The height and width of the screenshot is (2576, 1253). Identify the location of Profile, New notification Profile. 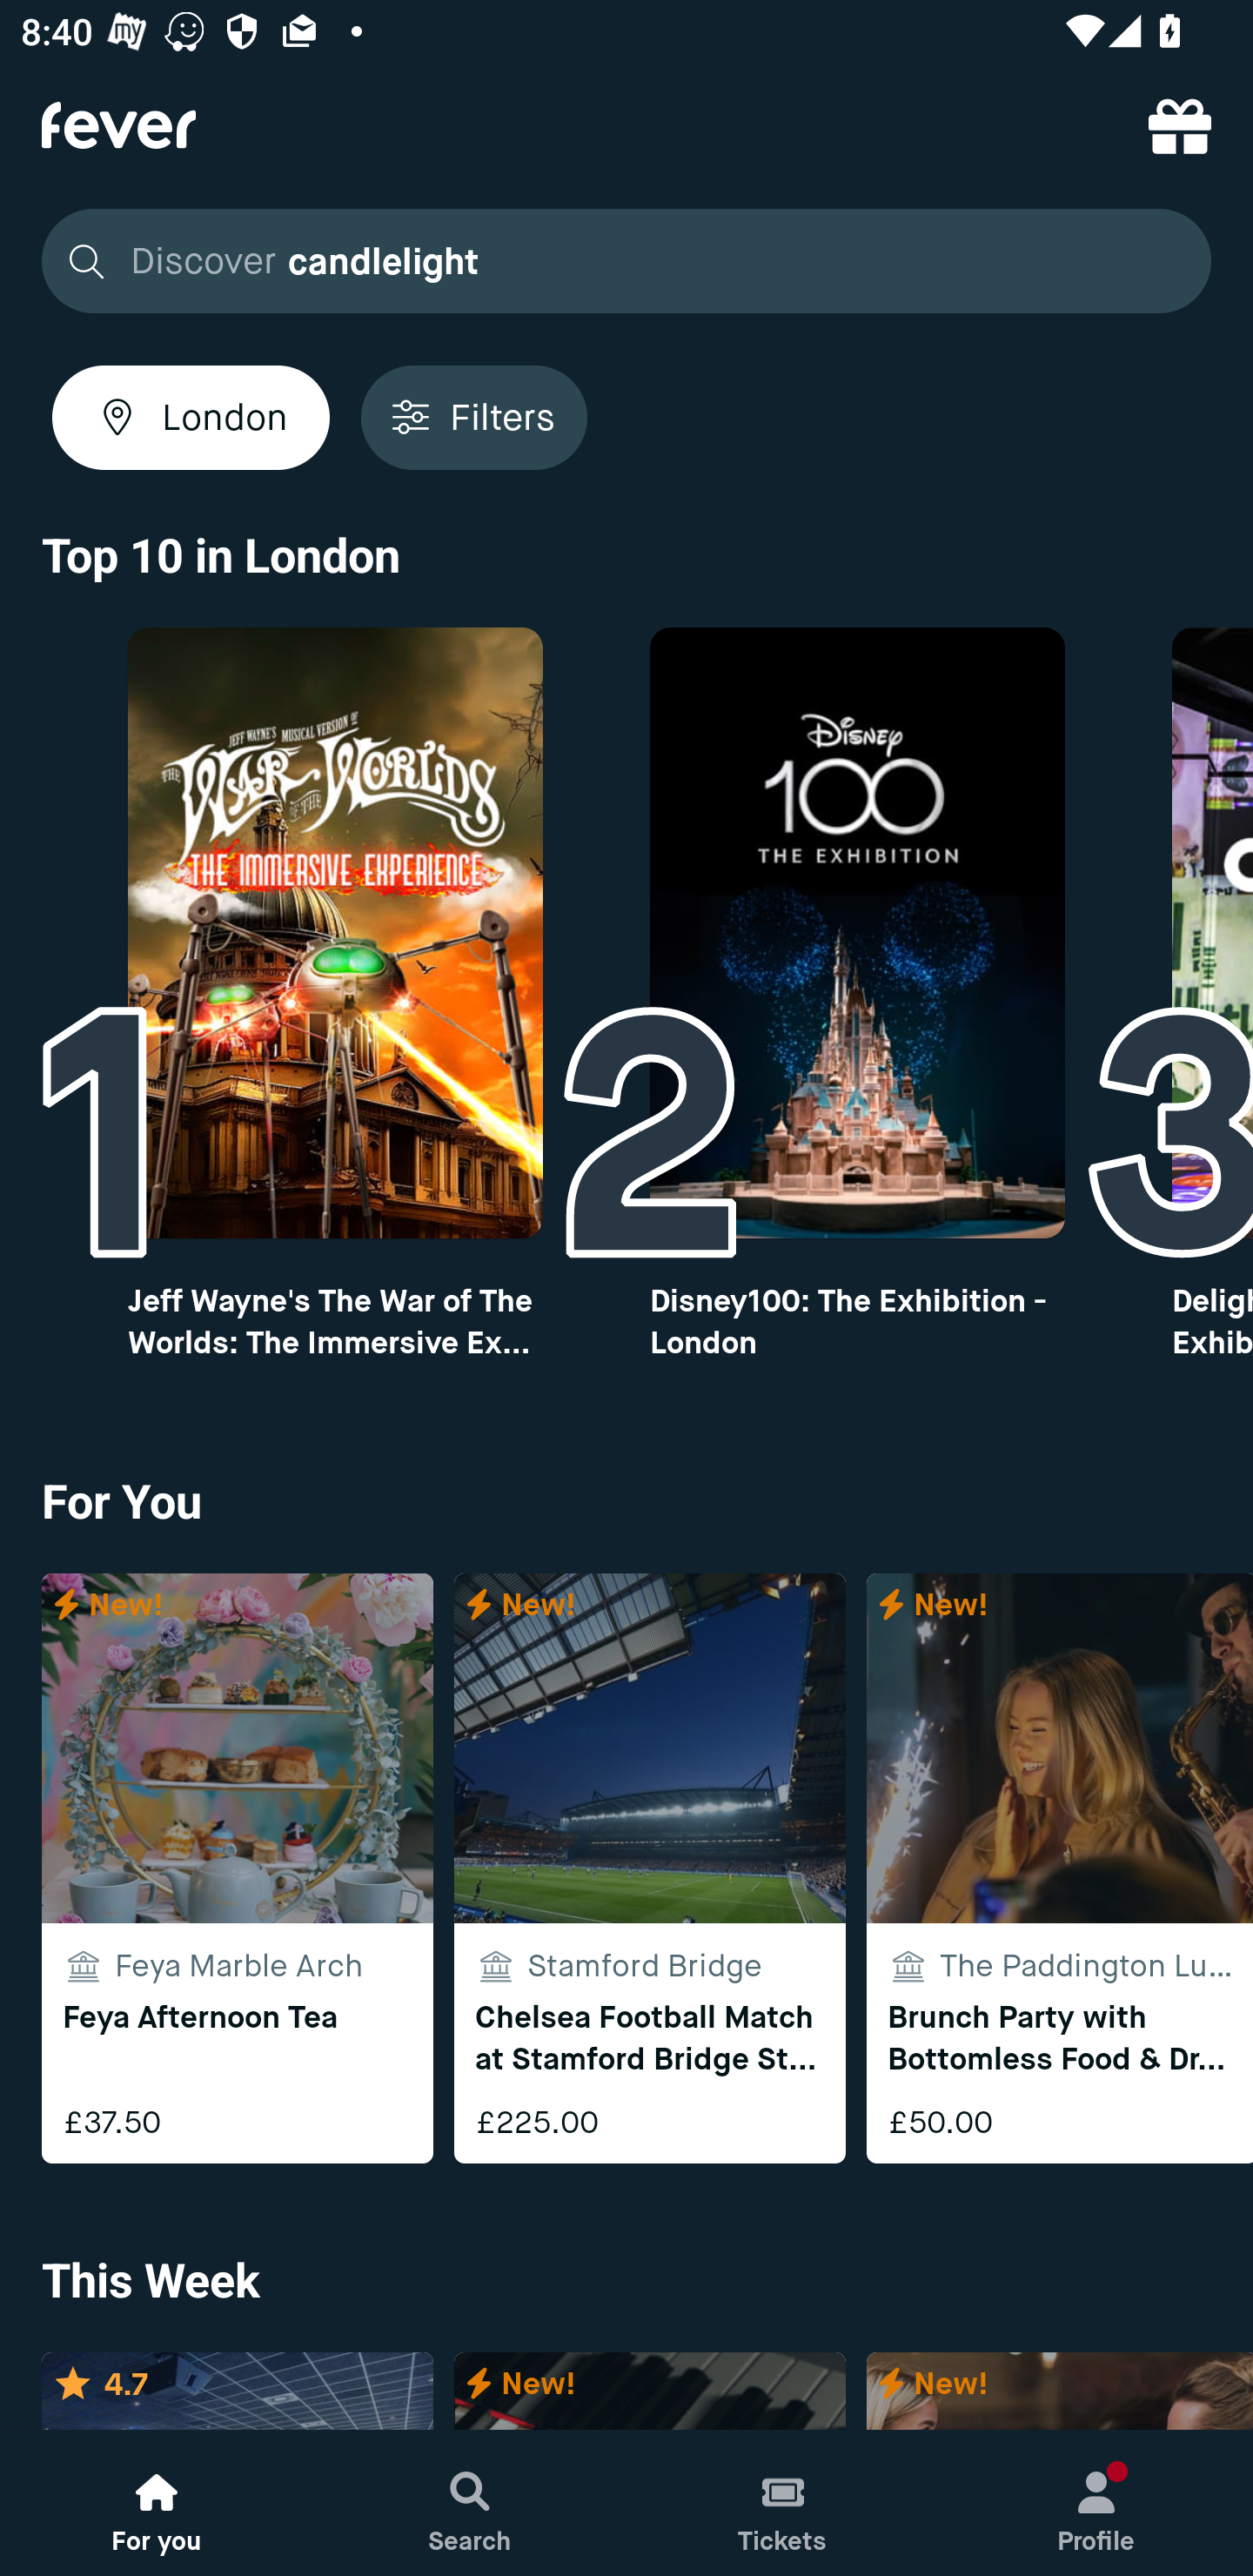
(1096, 2503).